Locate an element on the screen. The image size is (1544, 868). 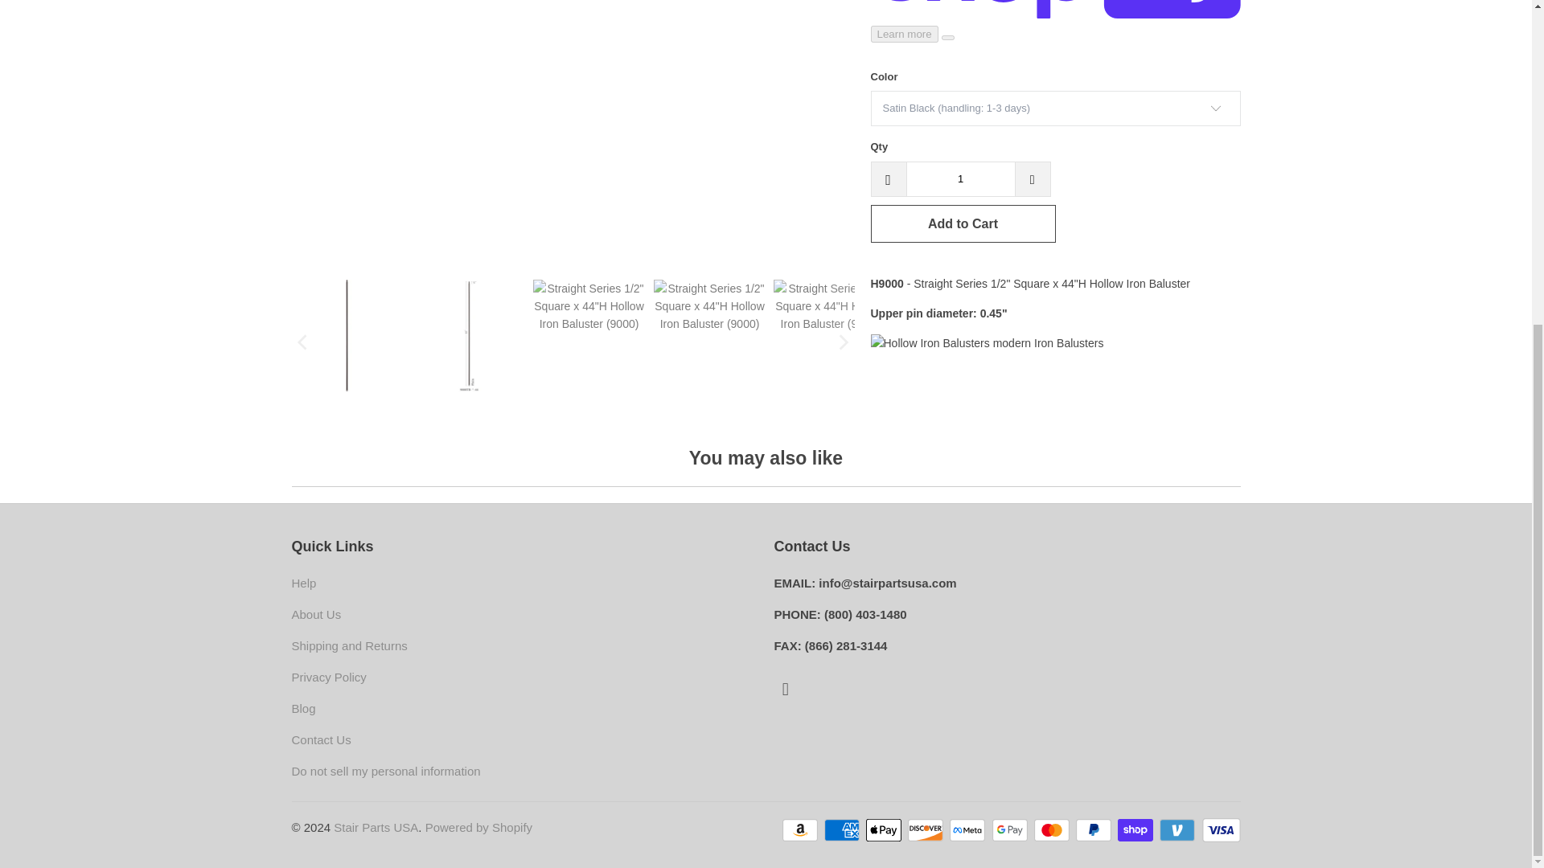
Discover is located at coordinates (926, 829).